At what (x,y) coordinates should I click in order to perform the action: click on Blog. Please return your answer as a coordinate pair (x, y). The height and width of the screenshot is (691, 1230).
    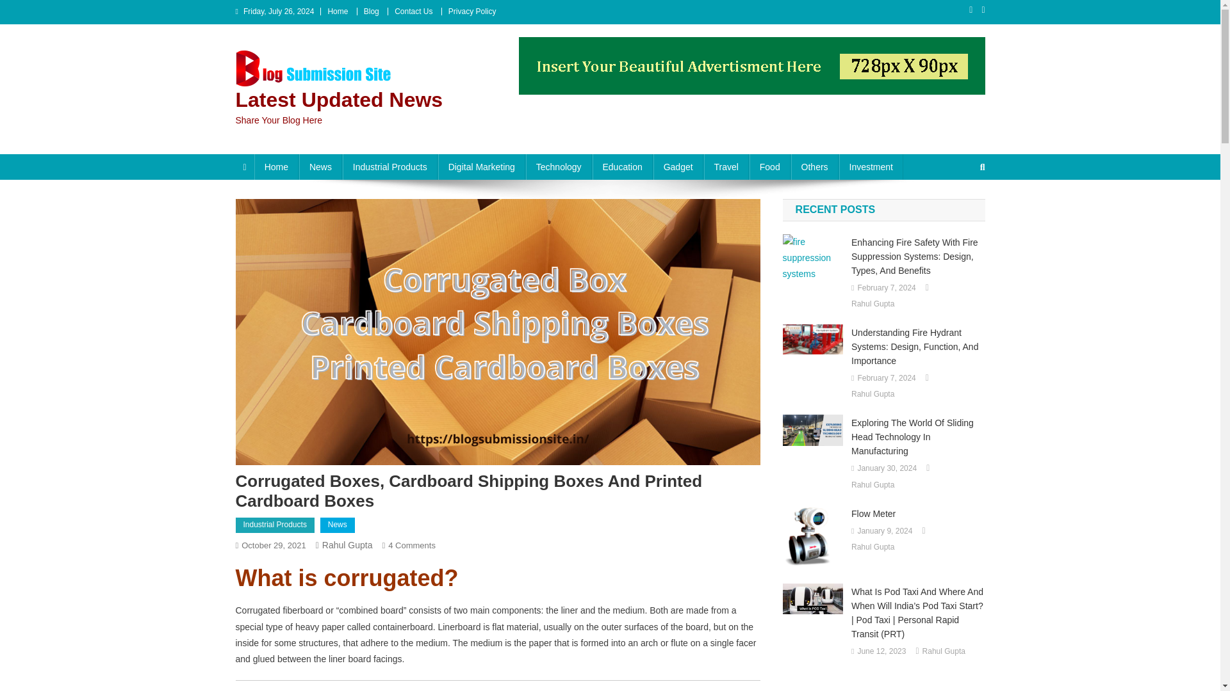
    Looking at the image, I should click on (372, 11).